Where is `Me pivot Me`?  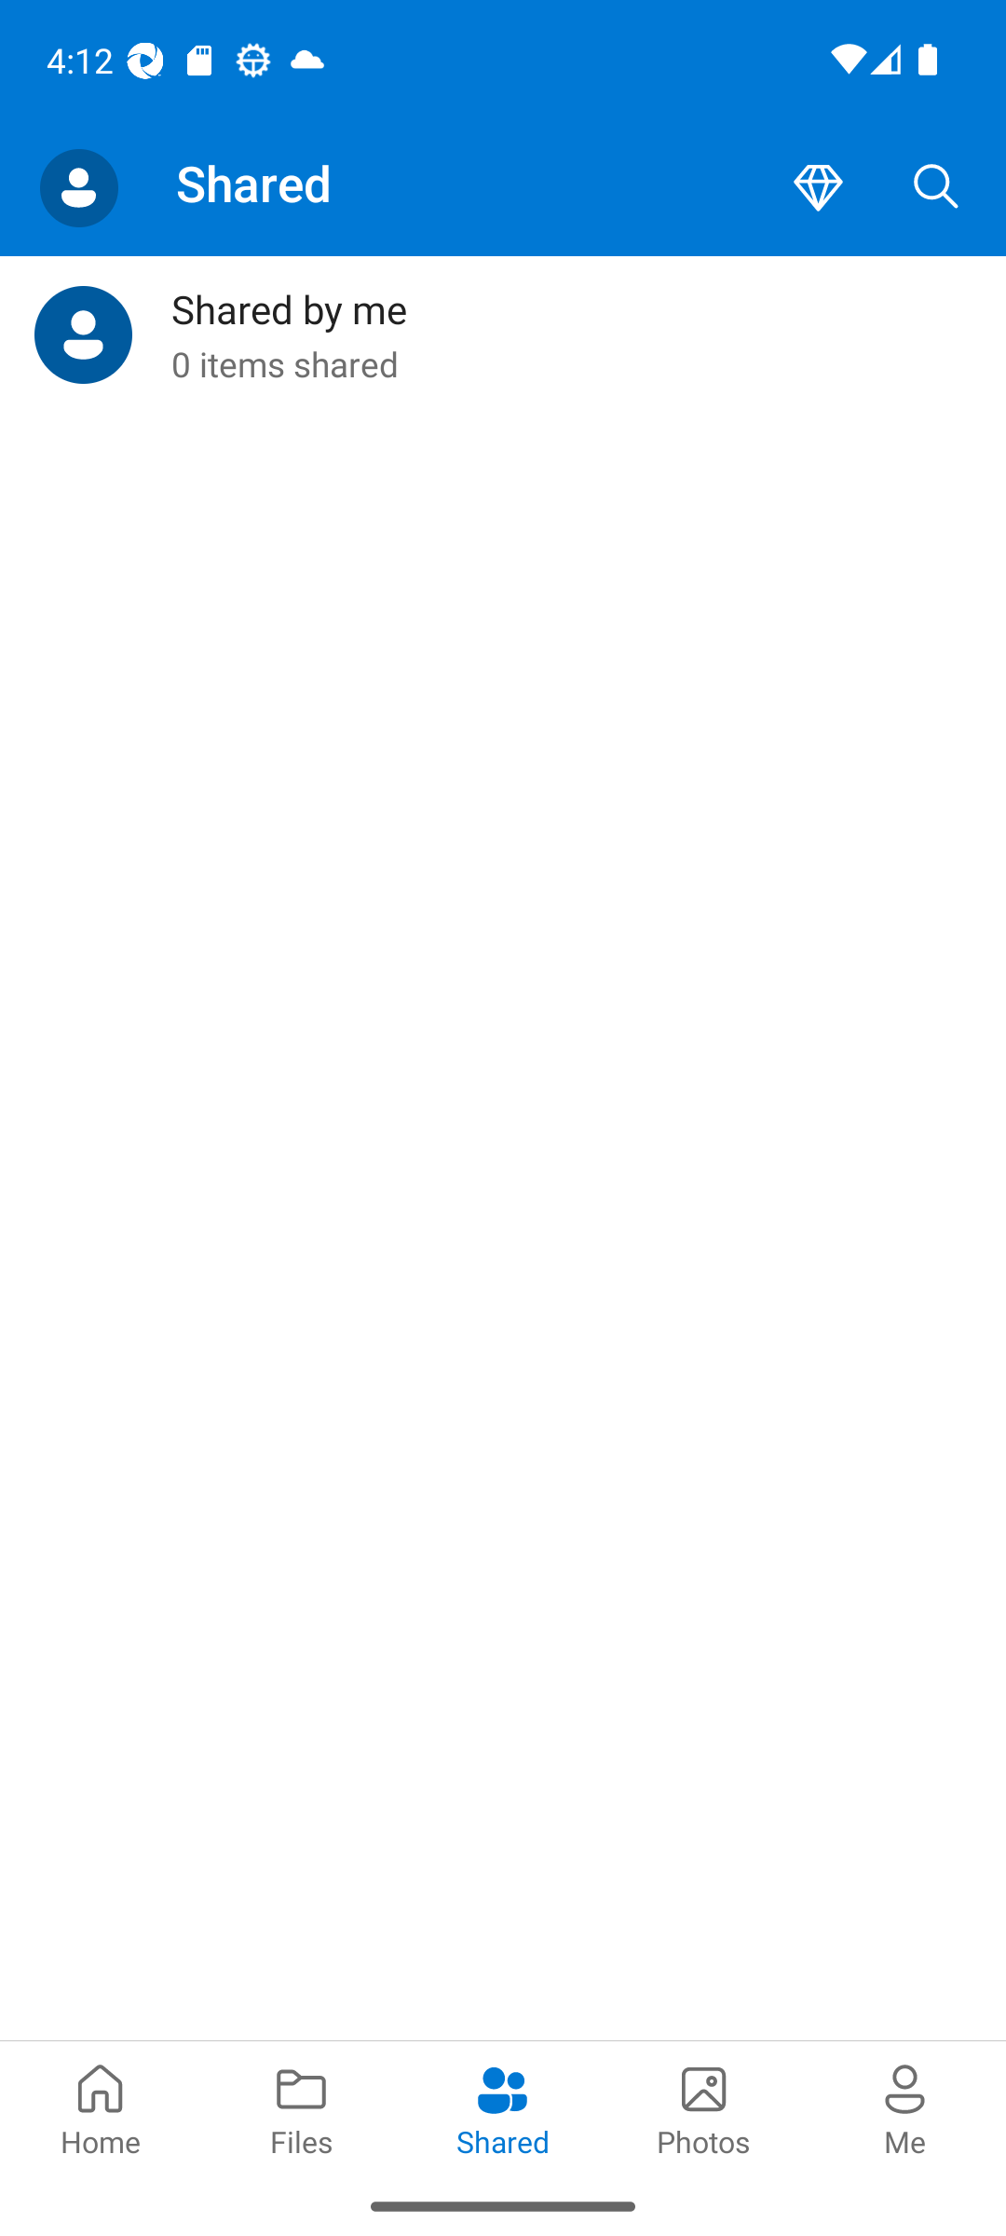 Me pivot Me is located at coordinates (905, 2107).